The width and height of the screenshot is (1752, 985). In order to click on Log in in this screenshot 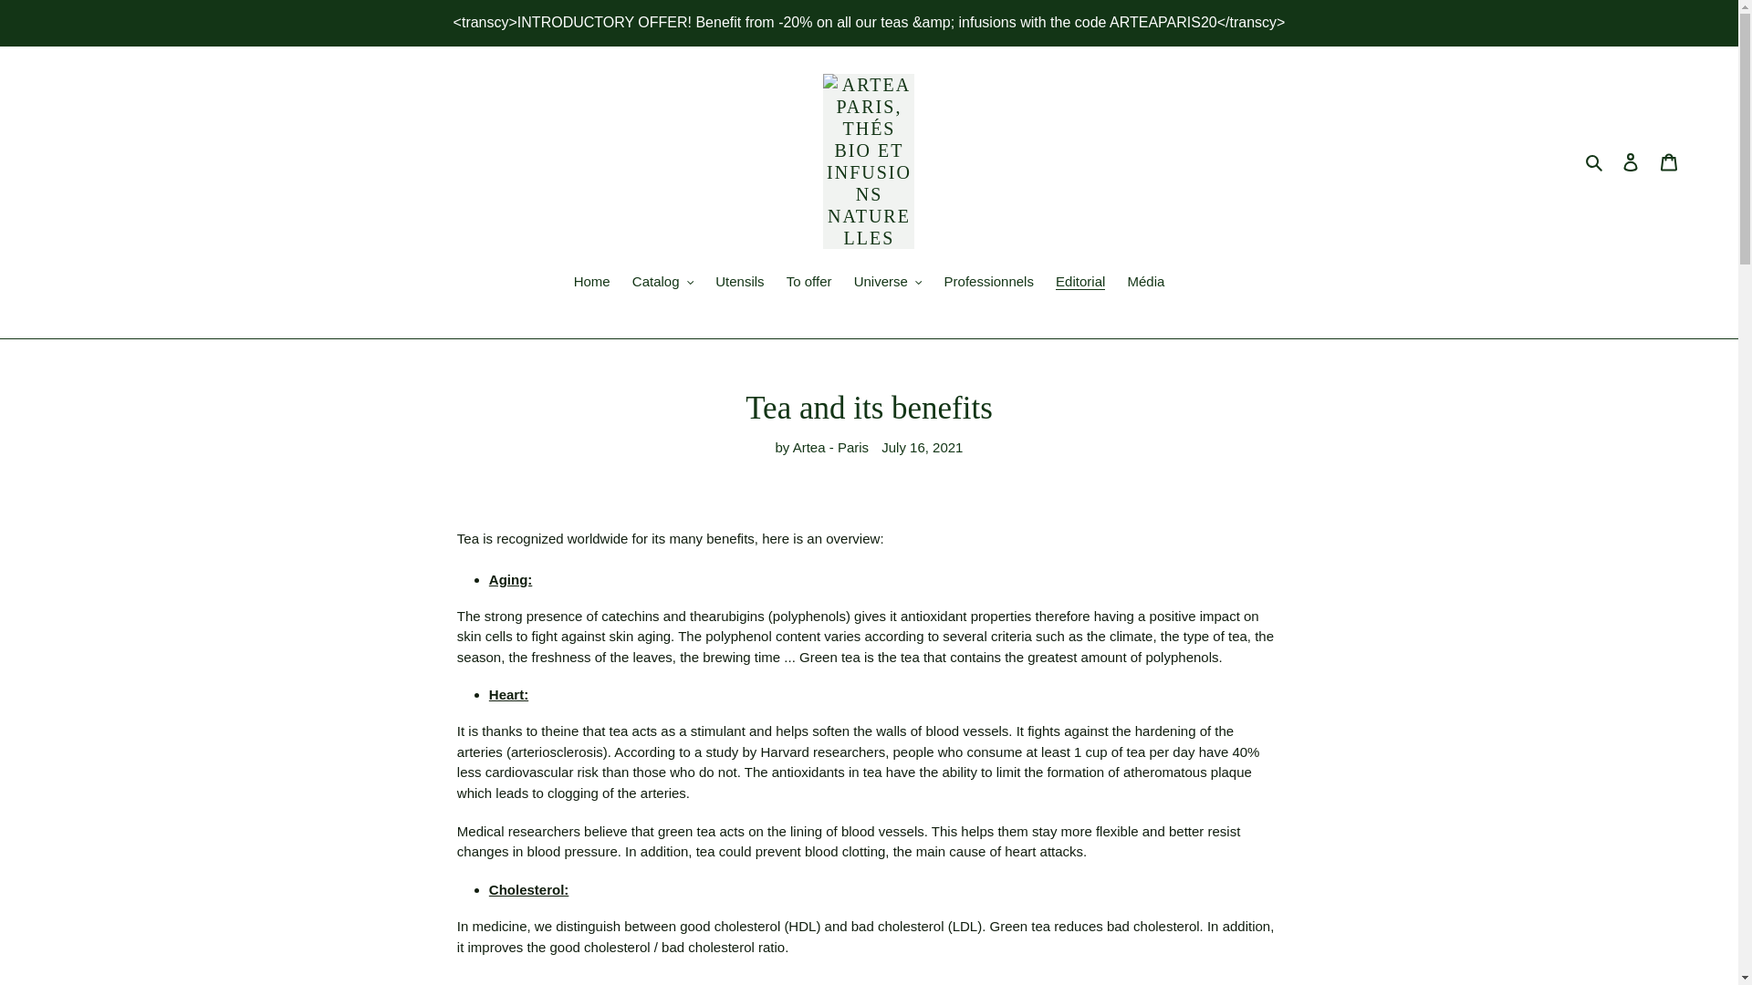, I will do `click(1631, 161)`.